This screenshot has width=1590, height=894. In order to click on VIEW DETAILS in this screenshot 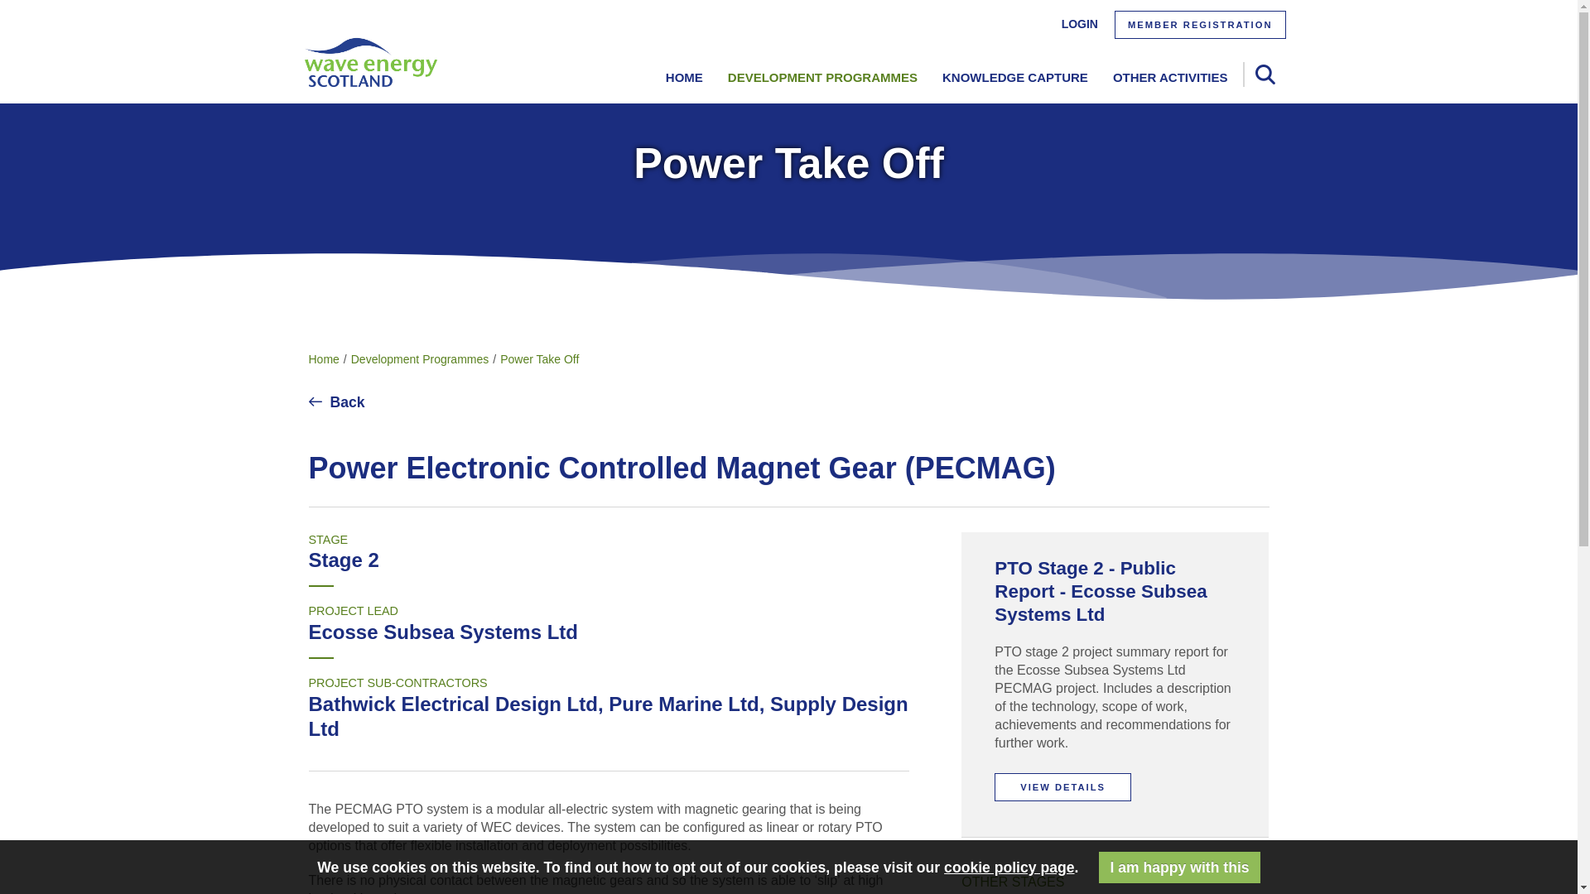, I will do `click(1062, 786)`.